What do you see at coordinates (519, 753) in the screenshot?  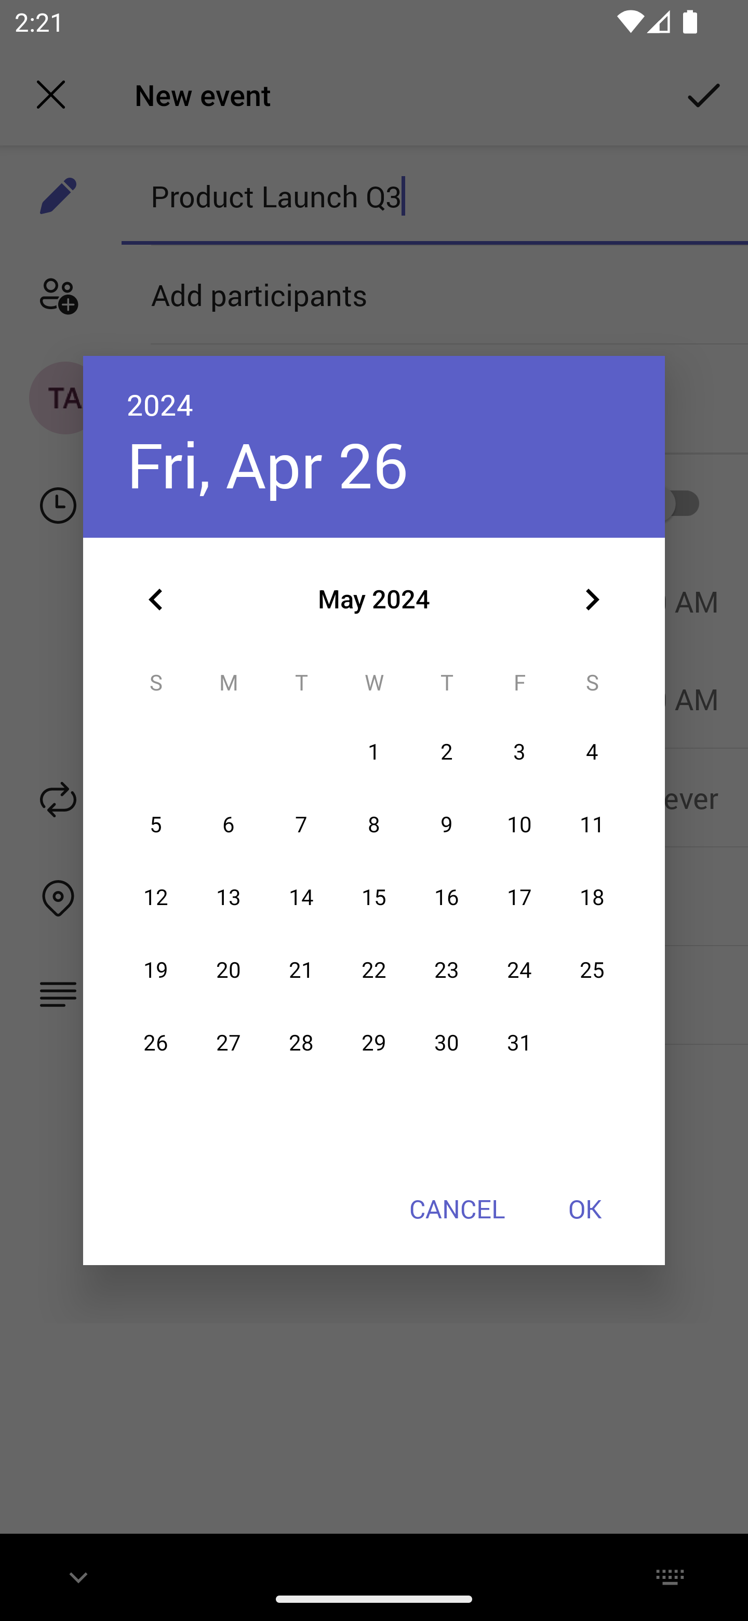 I see `3 03 May 2024` at bounding box center [519, 753].